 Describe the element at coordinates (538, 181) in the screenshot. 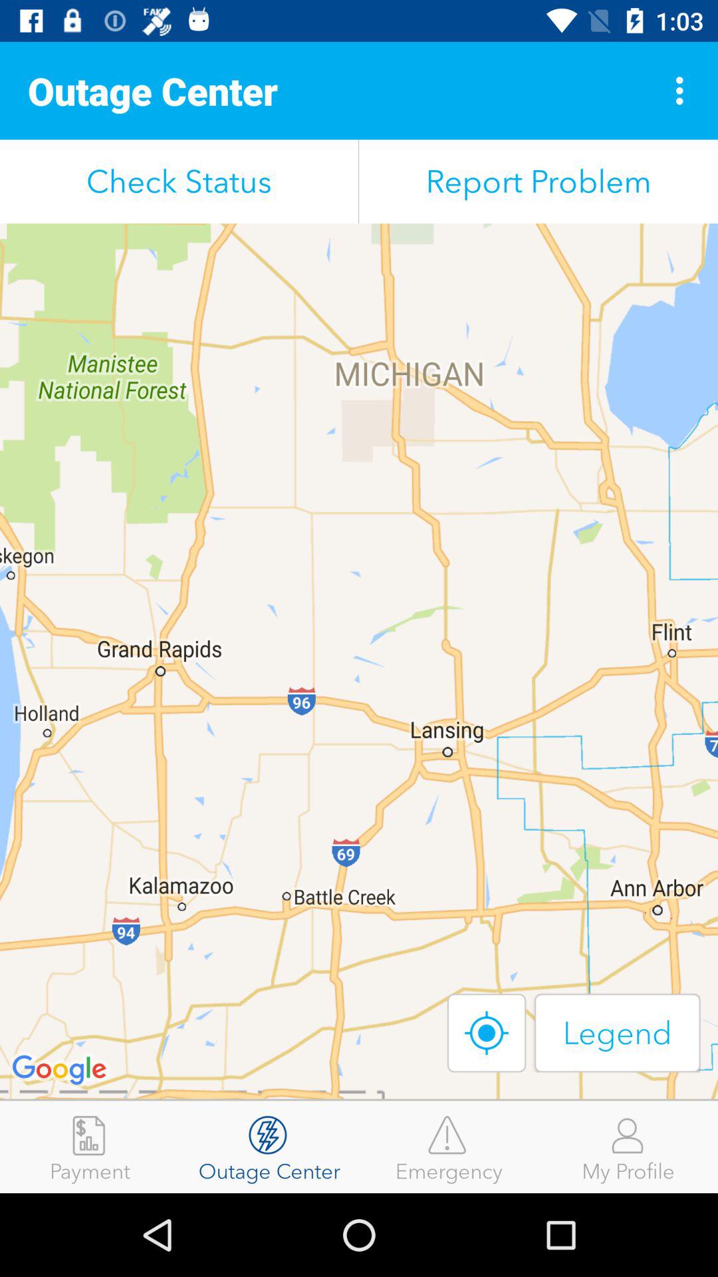

I see `tap the item next to check status icon` at that location.